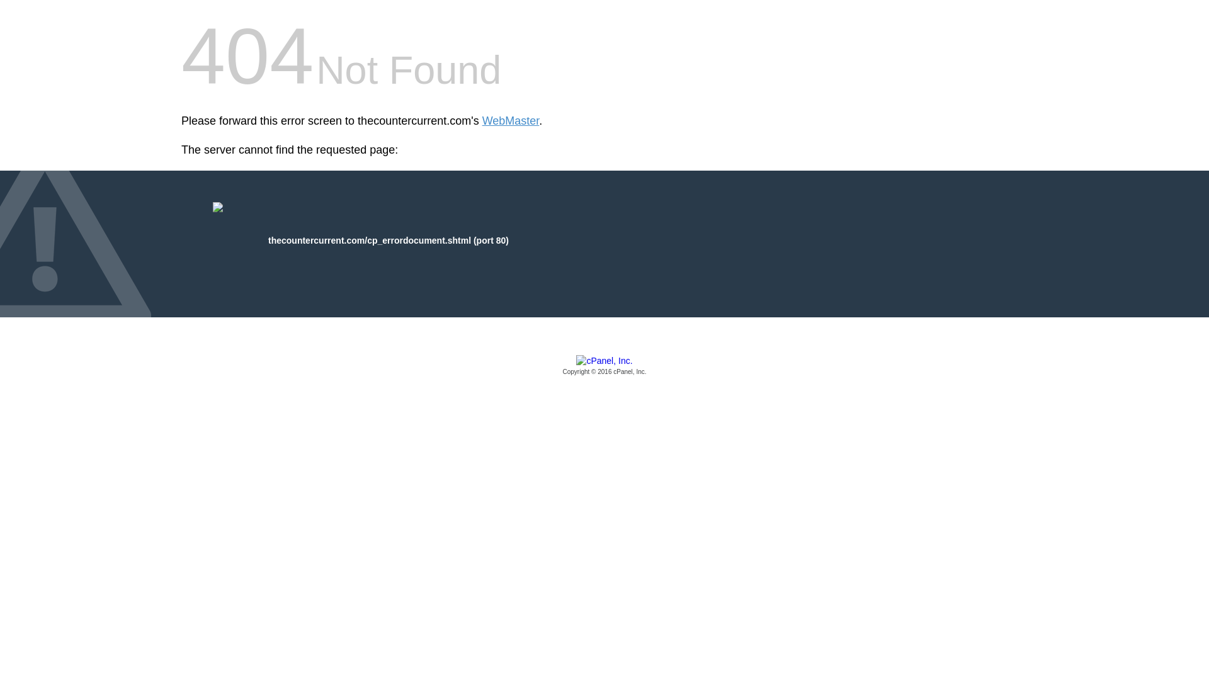 Image resolution: width=1209 pixels, height=680 pixels. I want to click on cPanel, Inc., so click(604, 366).